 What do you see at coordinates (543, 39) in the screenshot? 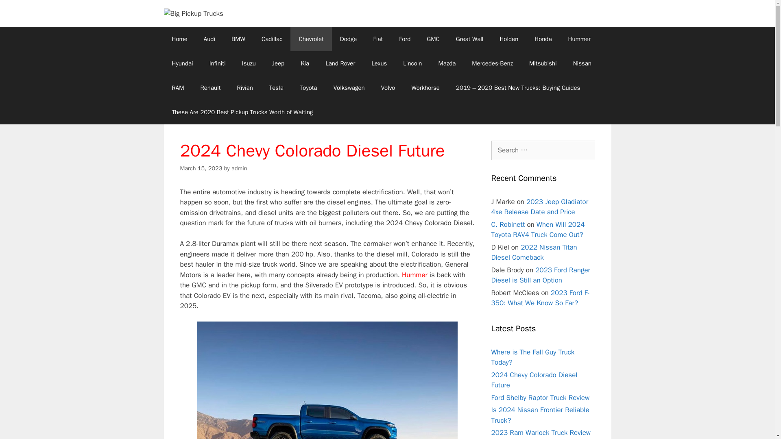
I see `Honda` at bounding box center [543, 39].